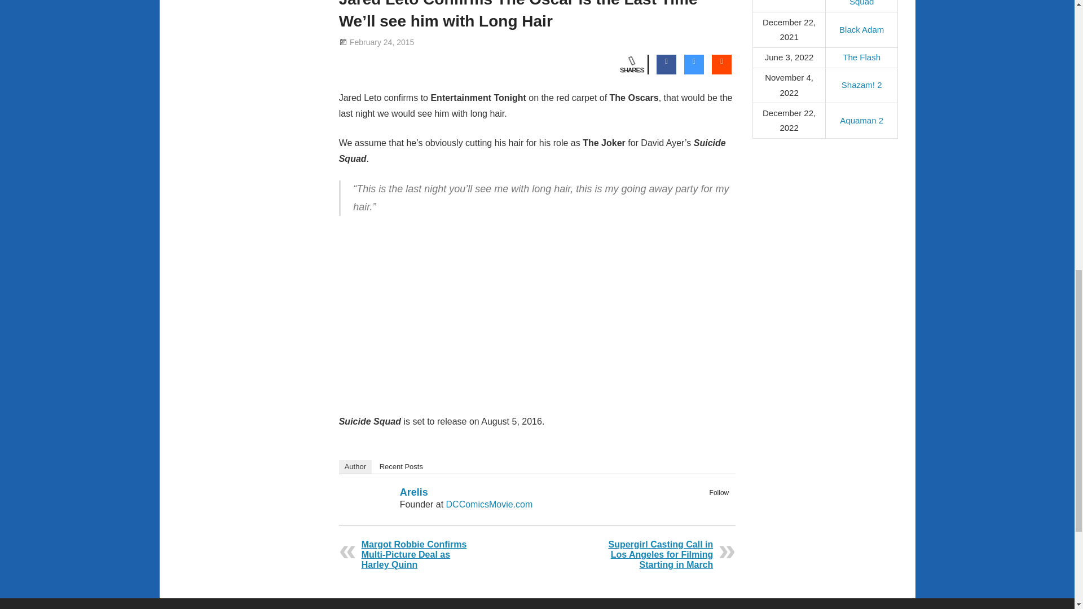 The width and height of the screenshot is (1083, 609). Describe the element at coordinates (355, 467) in the screenshot. I see `Author` at that location.